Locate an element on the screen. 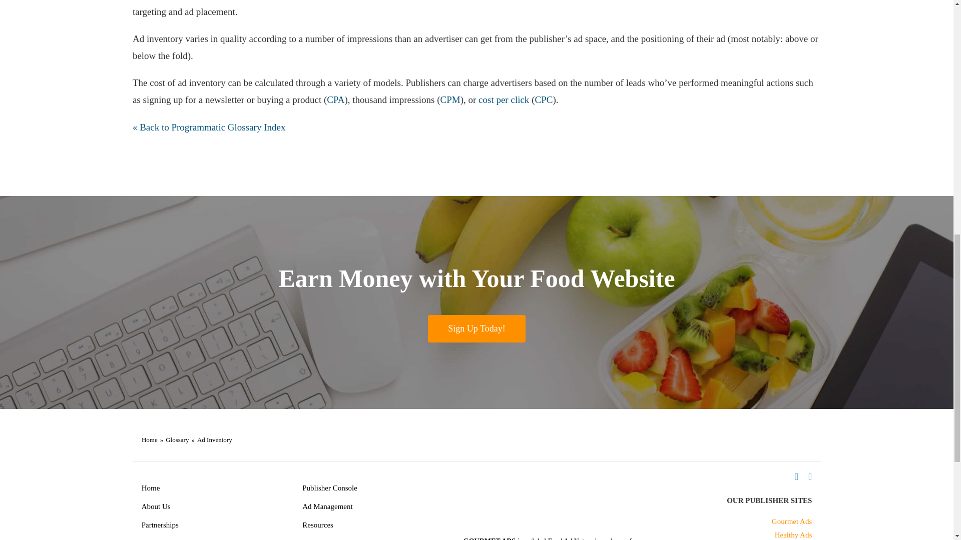 This screenshot has height=540, width=961. CPA is located at coordinates (335, 99).